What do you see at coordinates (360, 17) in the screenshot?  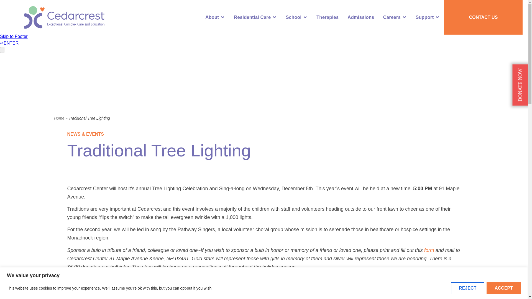 I see `Admissions` at bounding box center [360, 17].